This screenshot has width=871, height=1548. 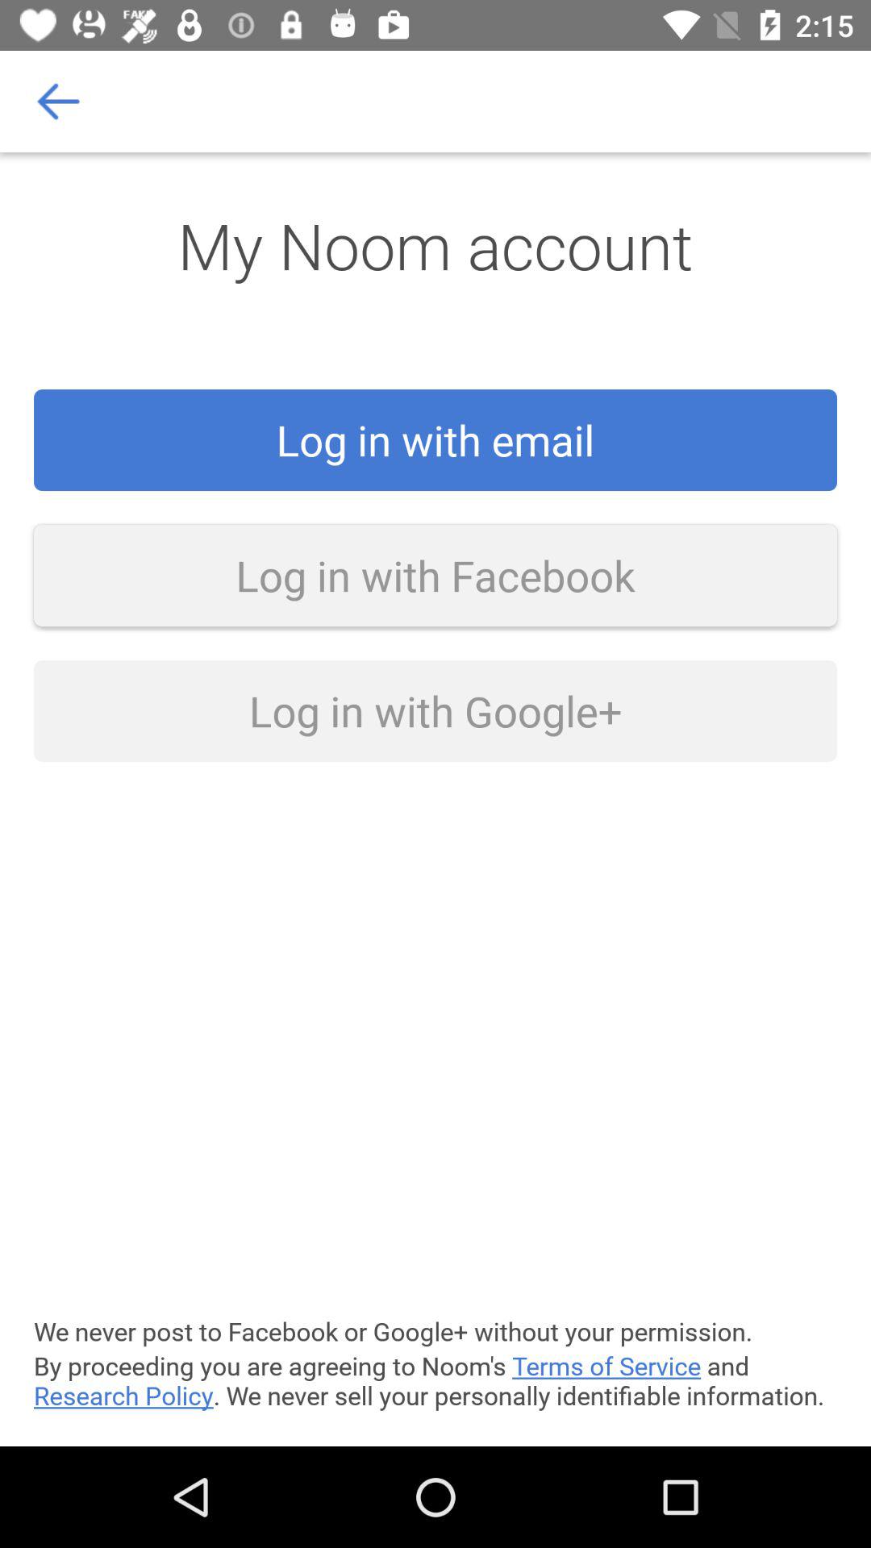 I want to click on press by proceeding you icon, so click(x=435, y=1380).